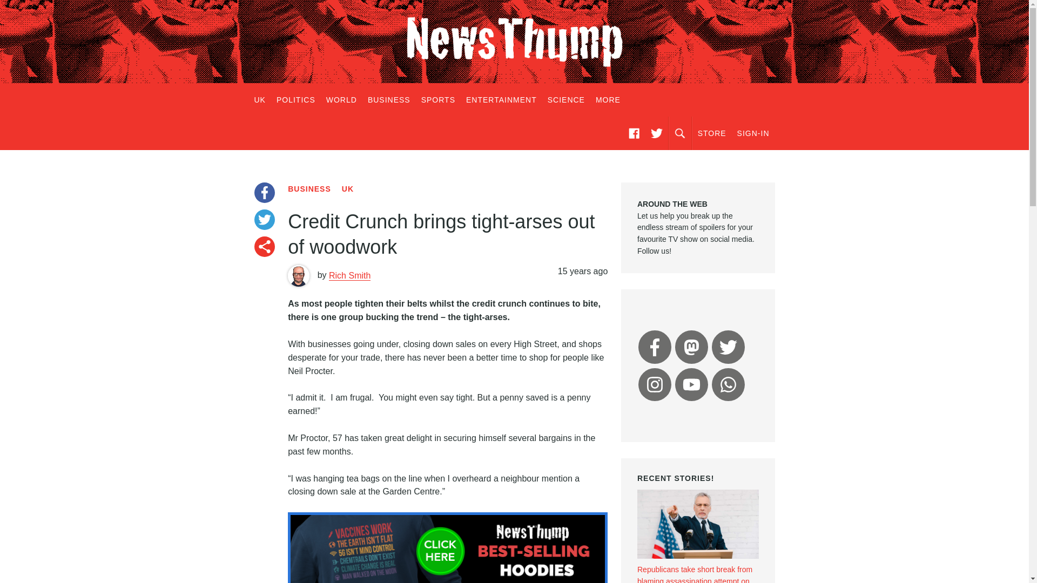 Image resolution: width=1037 pixels, height=583 pixels. Describe the element at coordinates (264, 219) in the screenshot. I see `Share on Twitter` at that location.